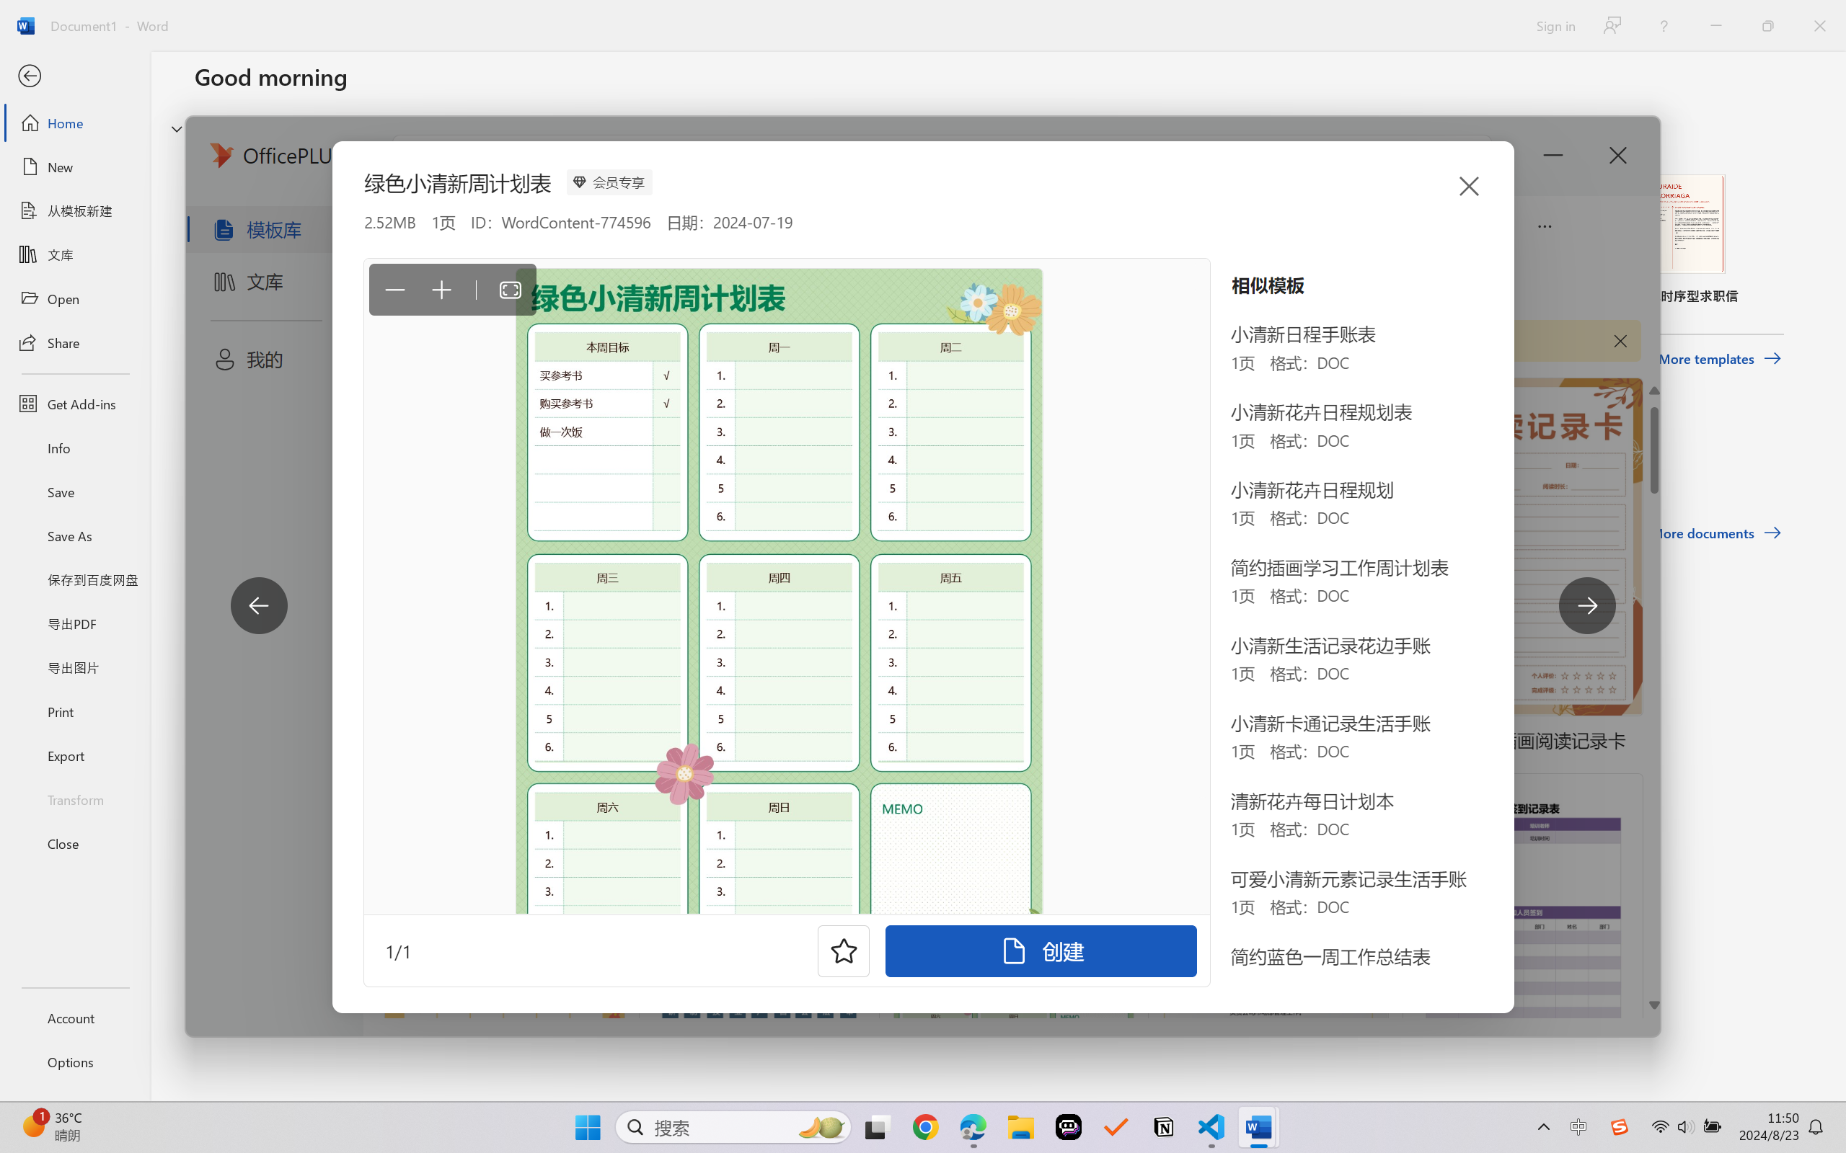 Image resolution: width=1846 pixels, height=1153 pixels. What do you see at coordinates (1555, 25) in the screenshot?
I see `Sign in` at bounding box center [1555, 25].